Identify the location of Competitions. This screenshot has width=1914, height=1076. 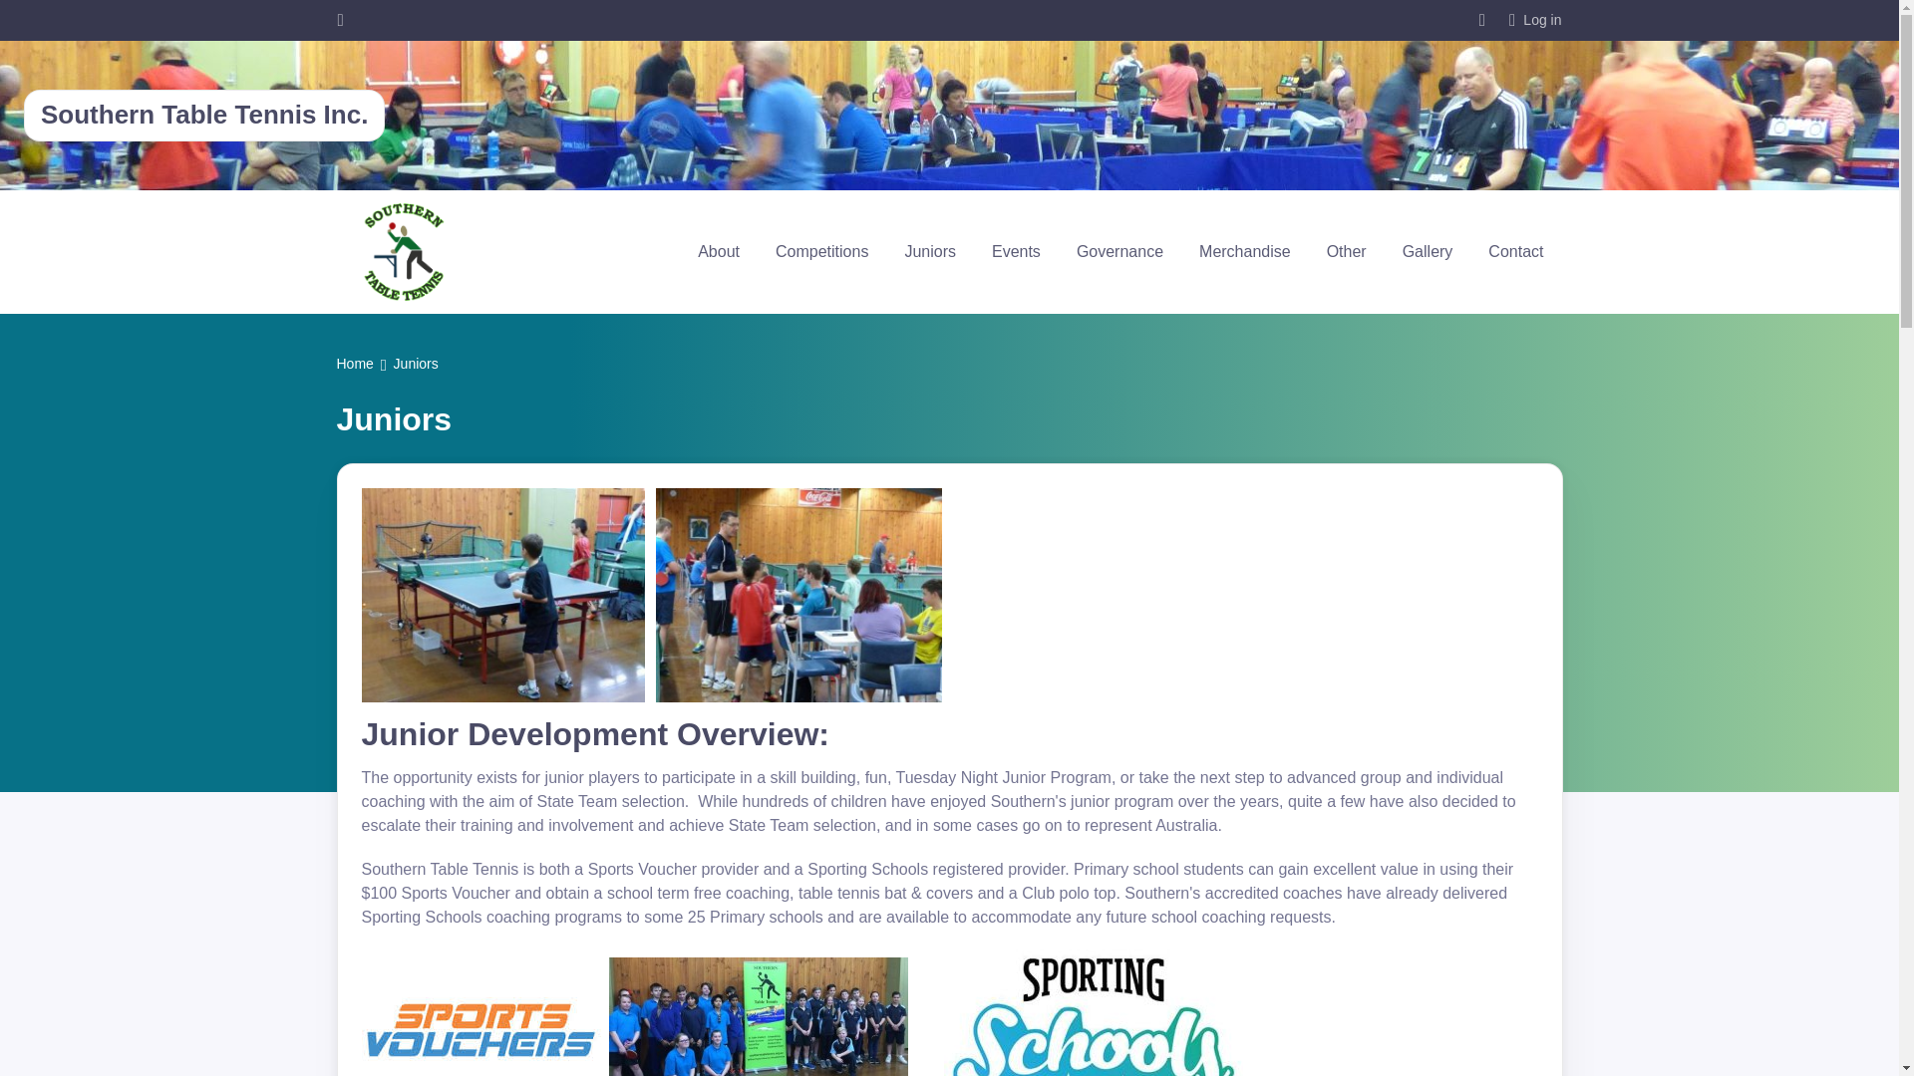
(821, 251).